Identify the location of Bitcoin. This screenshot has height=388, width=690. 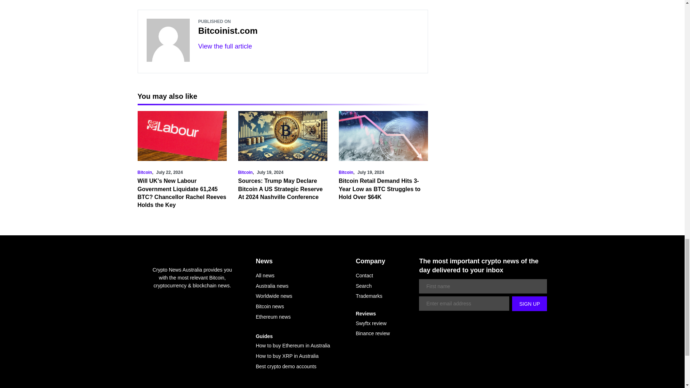
(144, 172).